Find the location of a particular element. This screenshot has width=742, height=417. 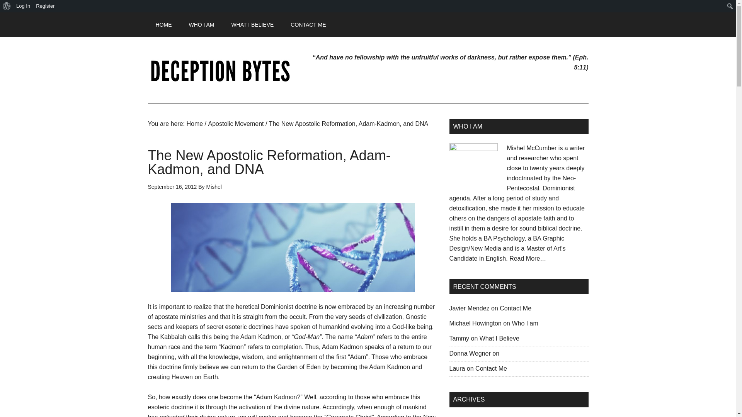

Home is located at coordinates (194, 124).